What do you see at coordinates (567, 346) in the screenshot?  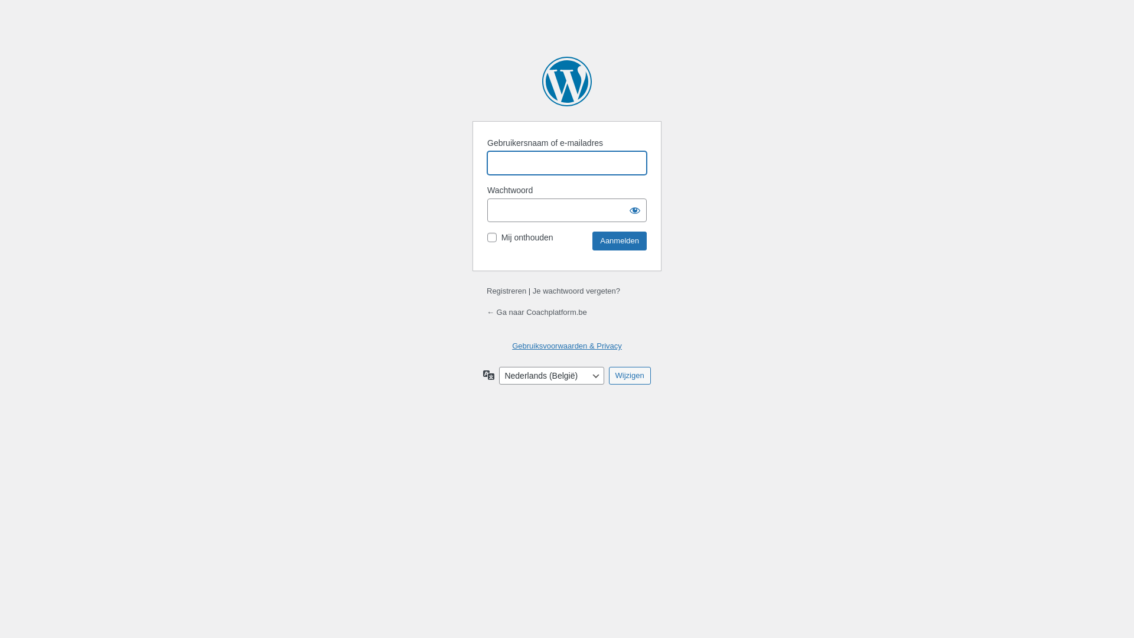 I see `Gebruiksvoorwaarden & Privacy` at bounding box center [567, 346].